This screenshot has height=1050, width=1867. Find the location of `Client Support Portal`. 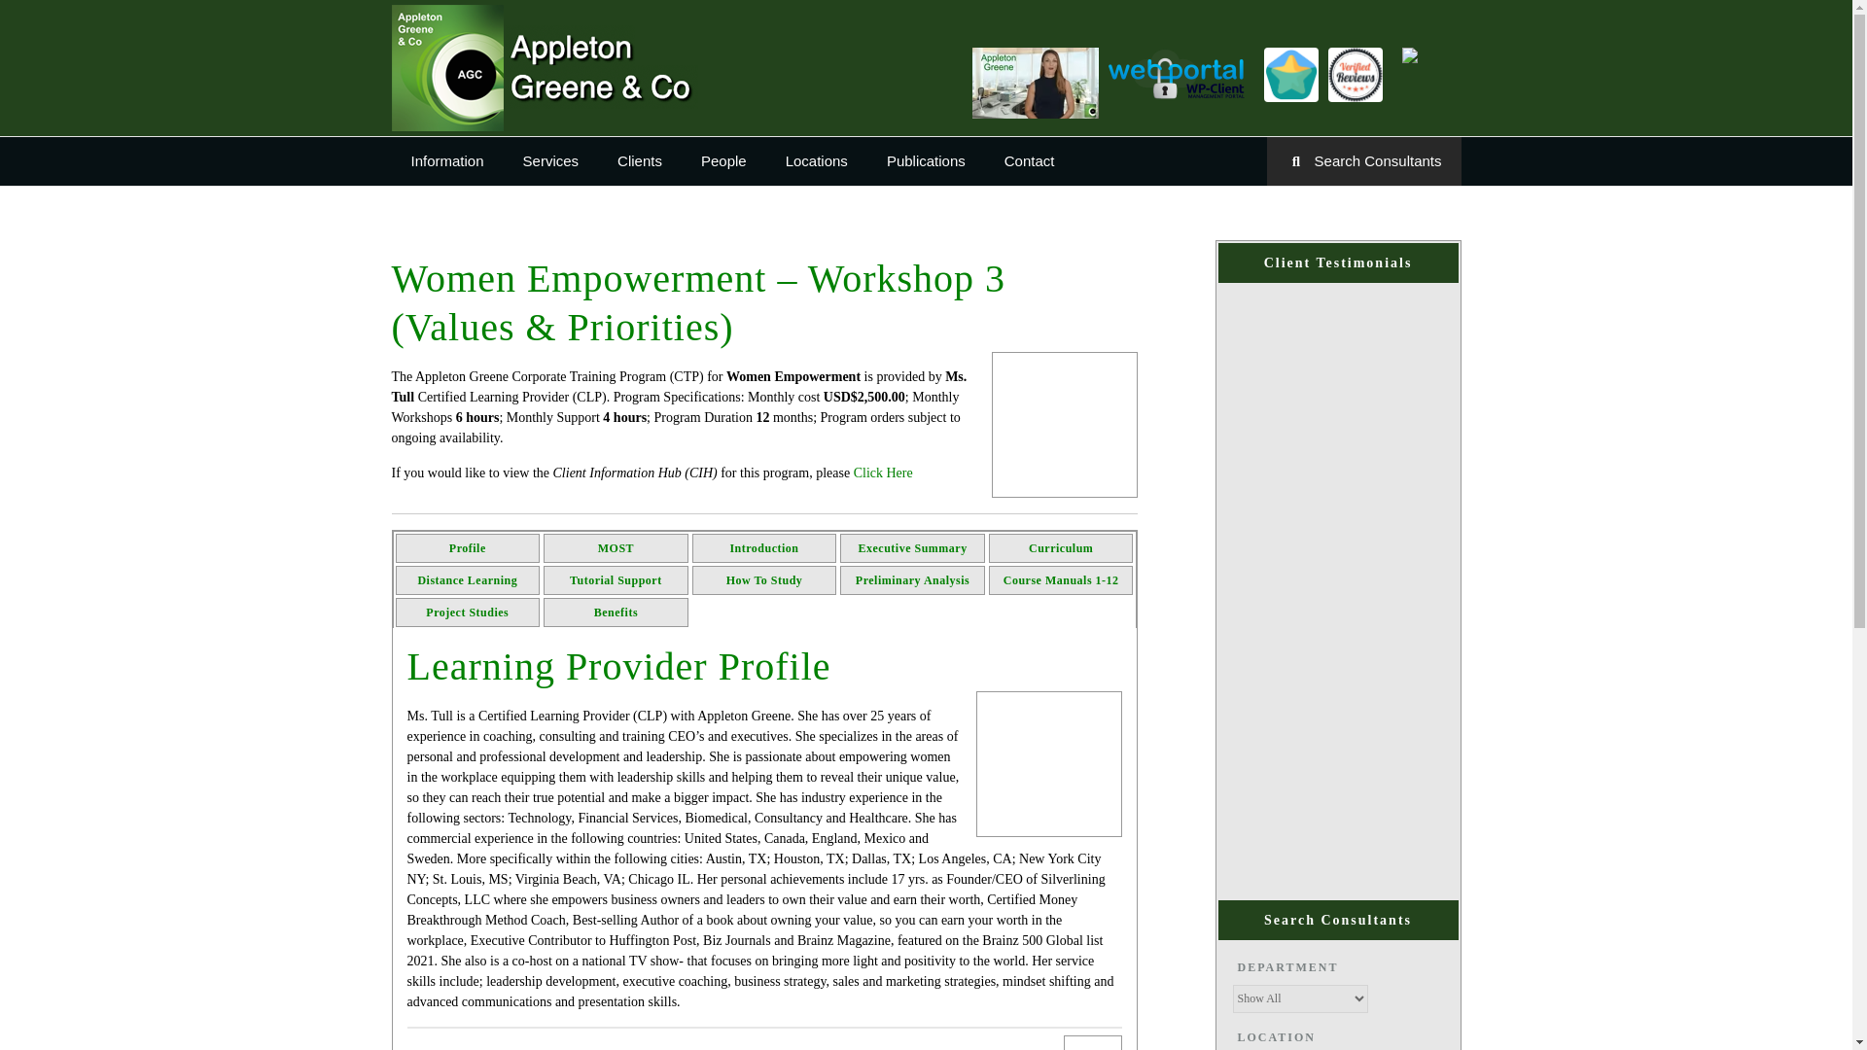

Client Support Portal is located at coordinates (1181, 72).